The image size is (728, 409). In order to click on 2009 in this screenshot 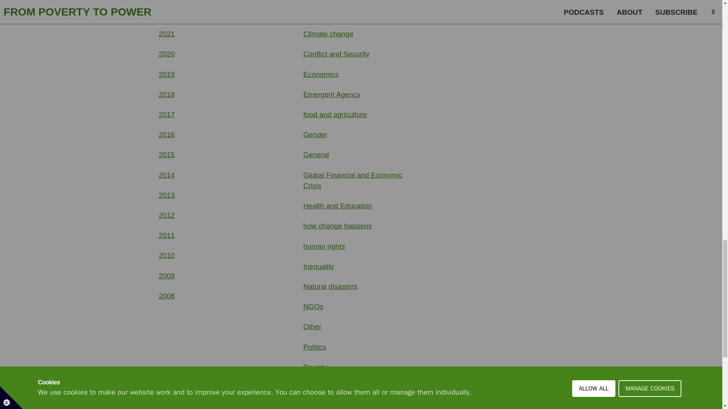, I will do `click(166, 276)`.